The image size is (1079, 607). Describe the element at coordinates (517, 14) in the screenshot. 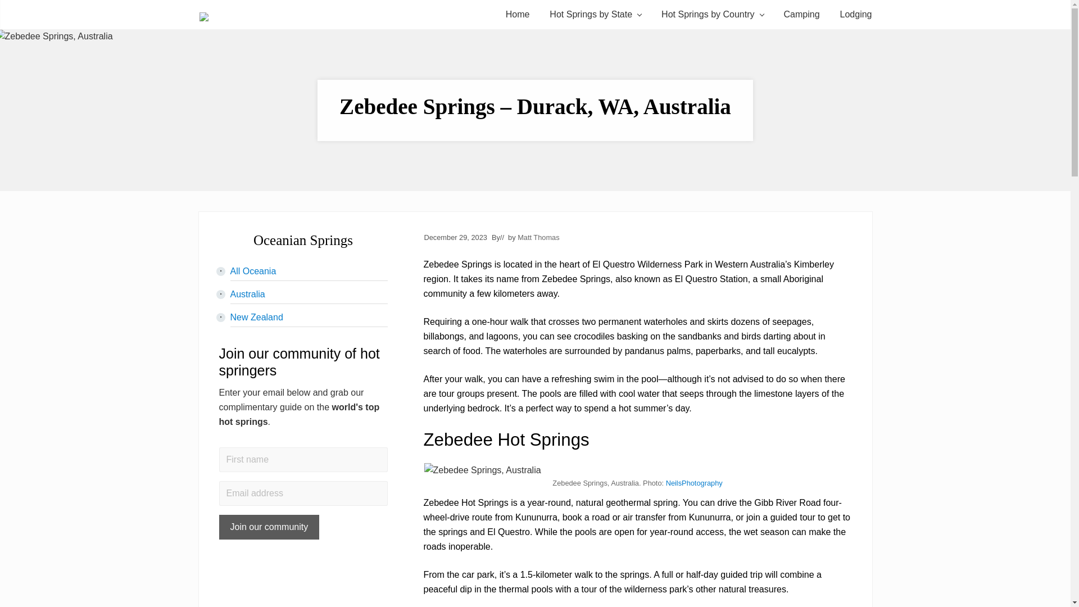

I see `Home` at that location.